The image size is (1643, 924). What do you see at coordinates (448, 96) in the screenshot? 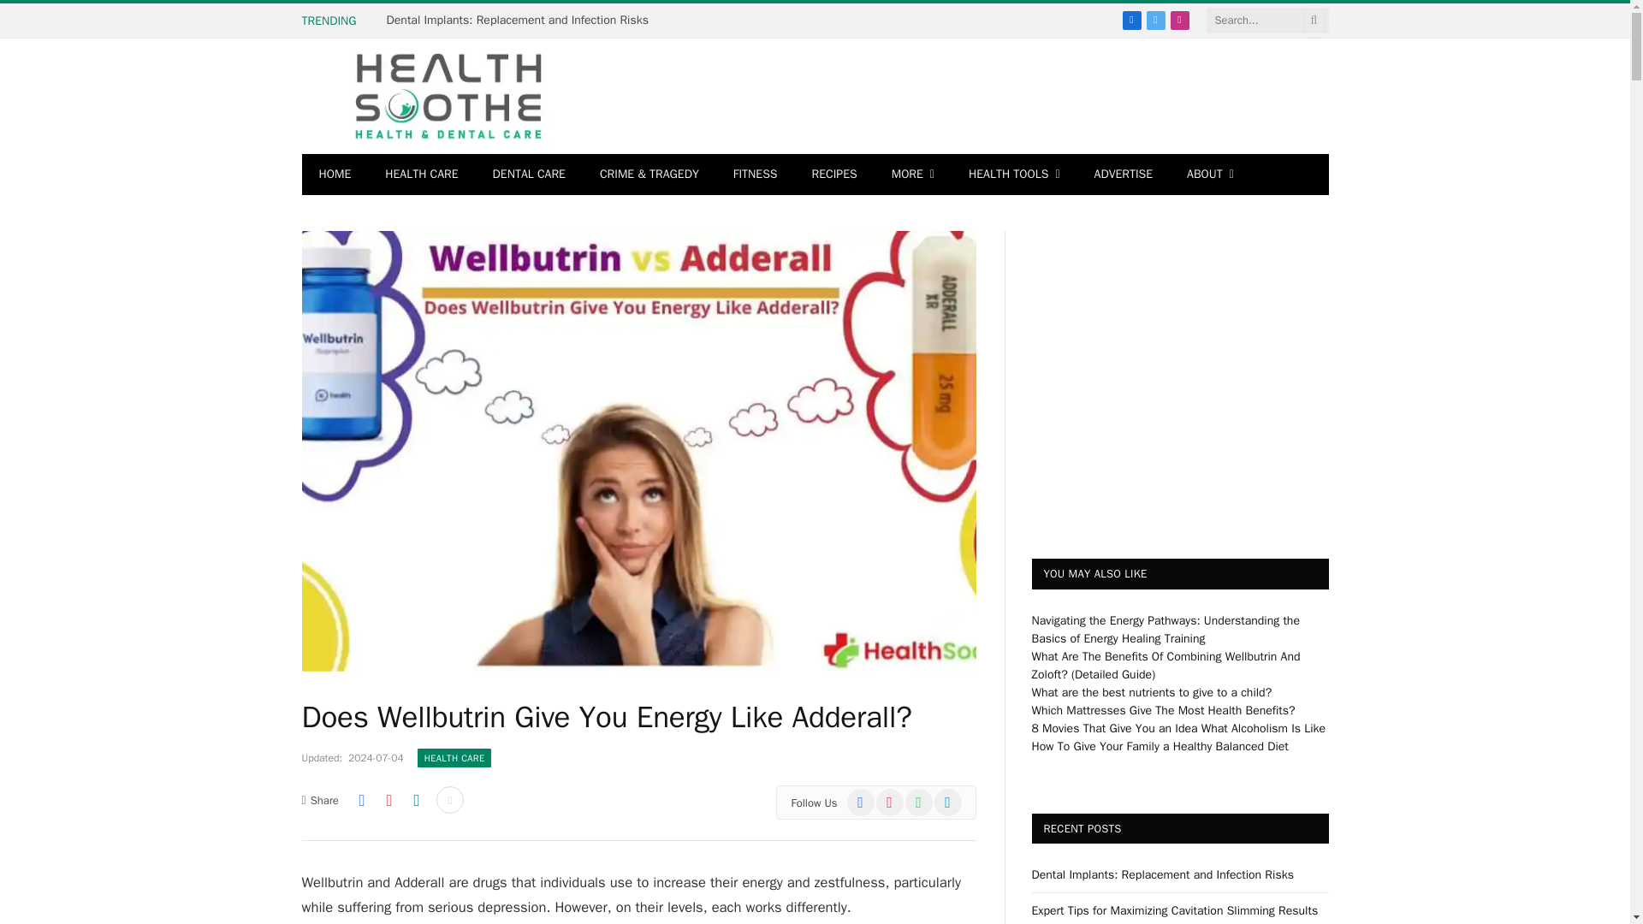
I see `Healthsoothe: Health And Dental Care` at bounding box center [448, 96].